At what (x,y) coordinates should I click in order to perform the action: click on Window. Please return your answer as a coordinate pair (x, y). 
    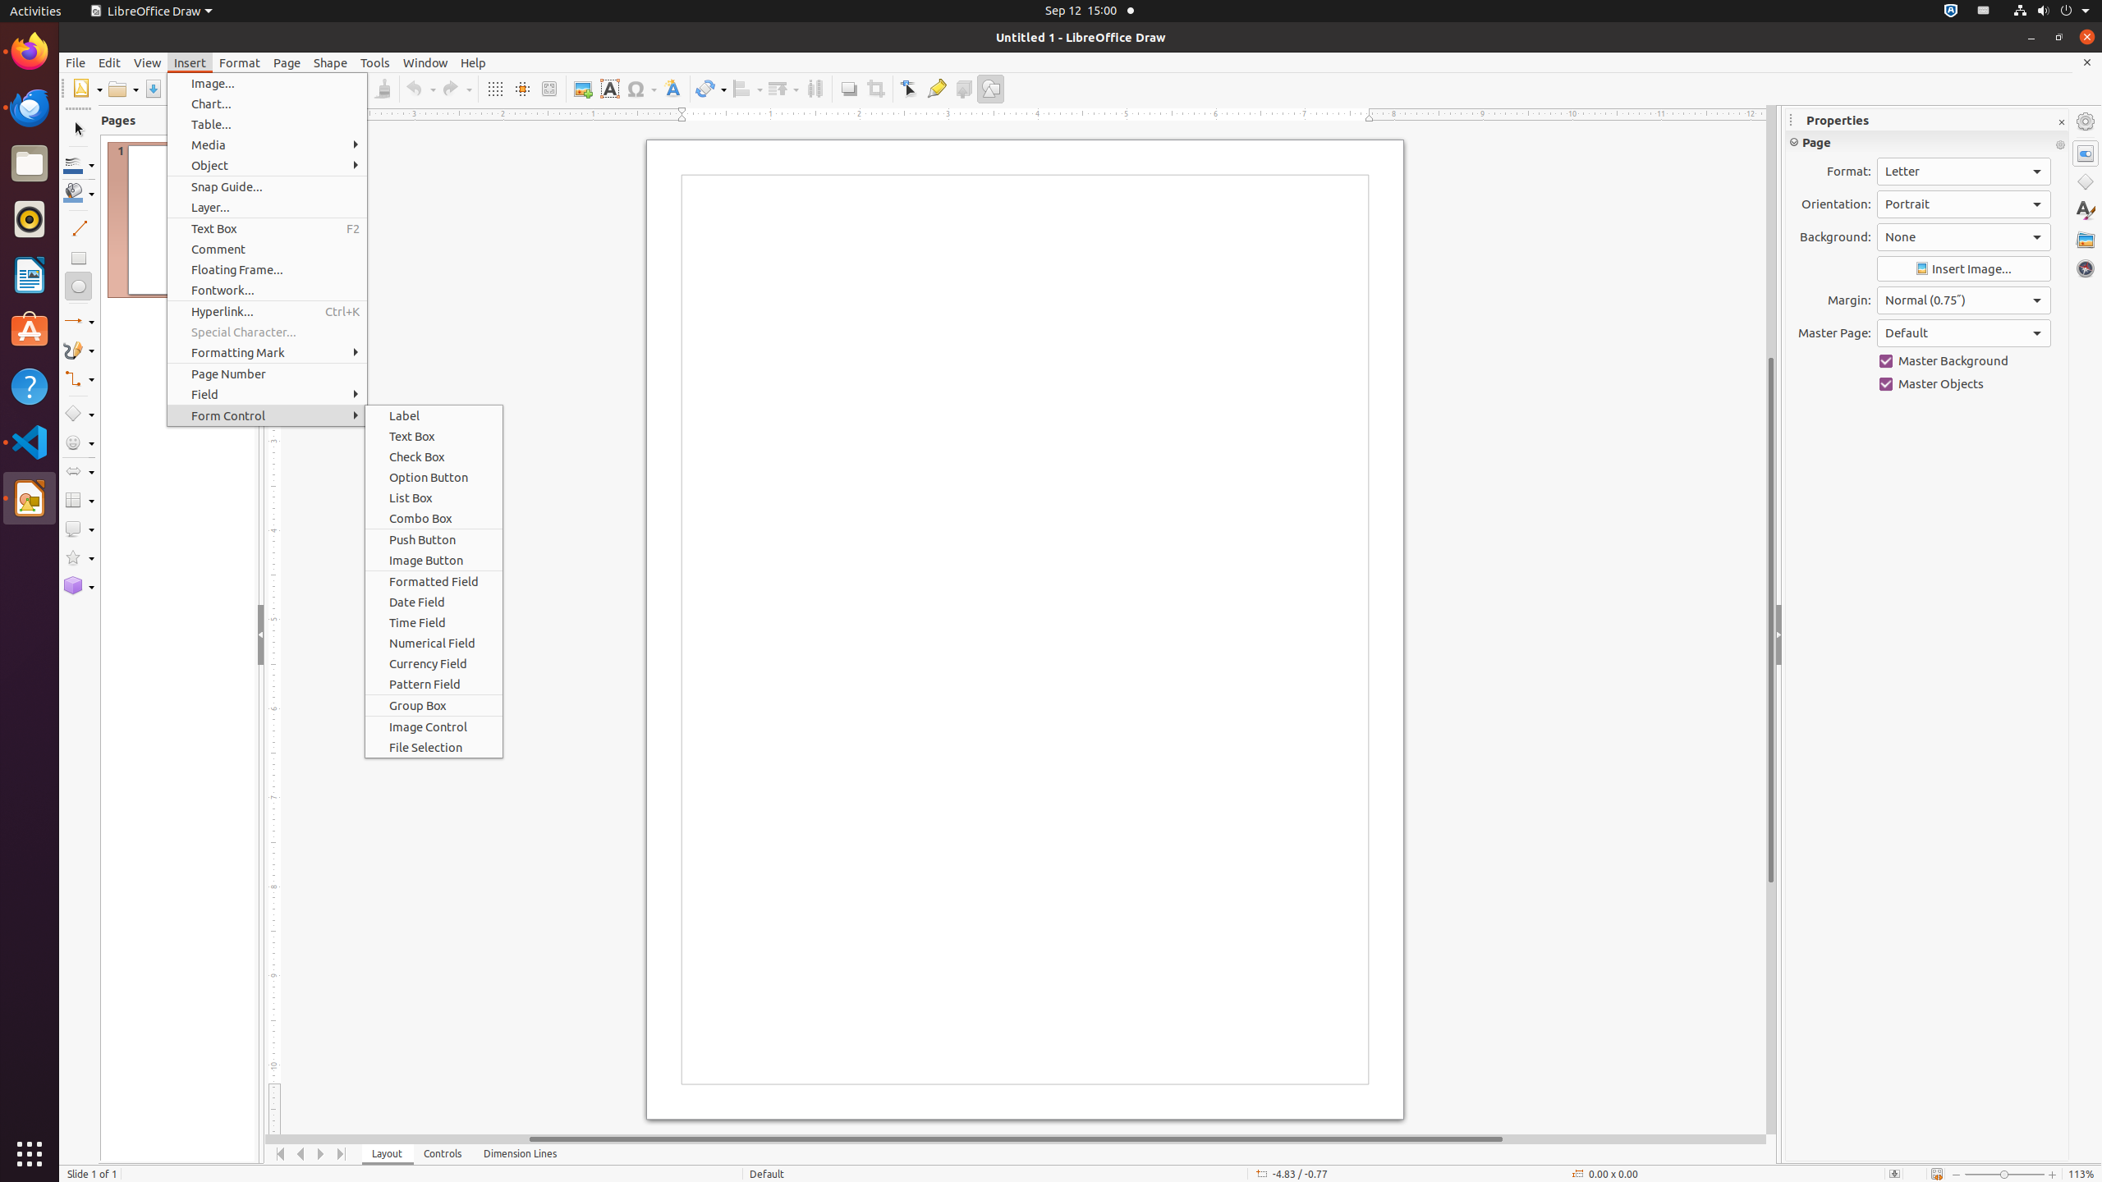
    Looking at the image, I should click on (425, 62).